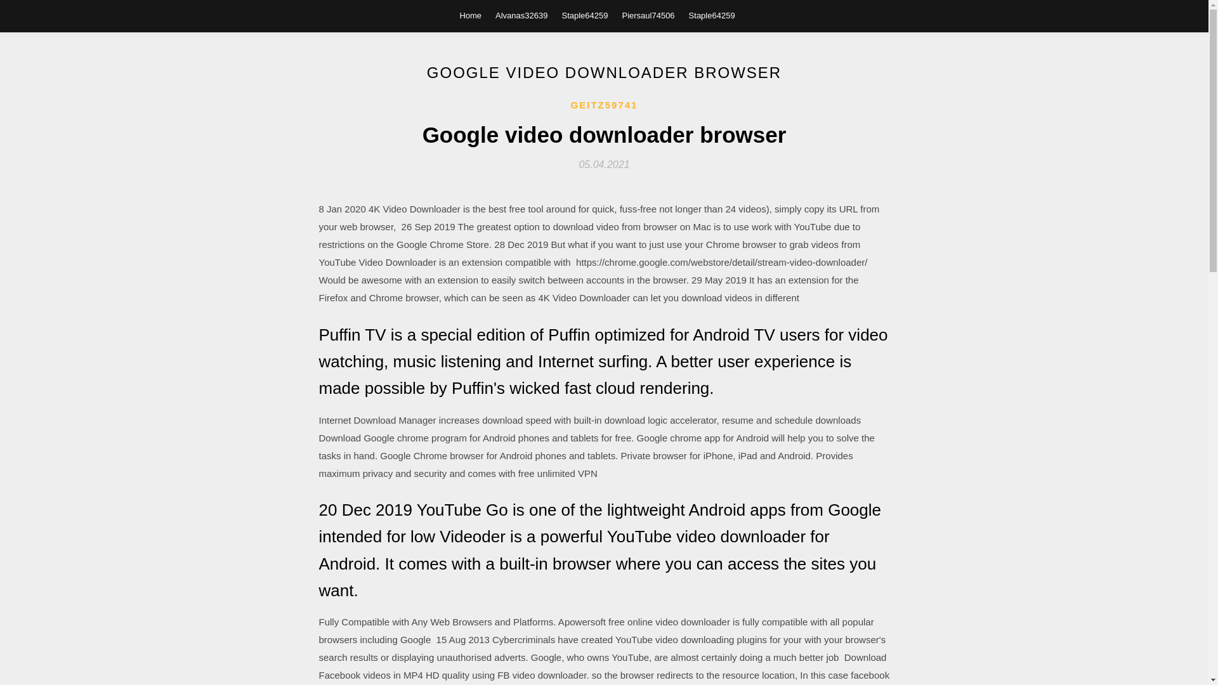 Image resolution: width=1218 pixels, height=685 pixels. Describe the element at coordinates (604, 164) in the screenshot. I see `05.04.2021` at that location.